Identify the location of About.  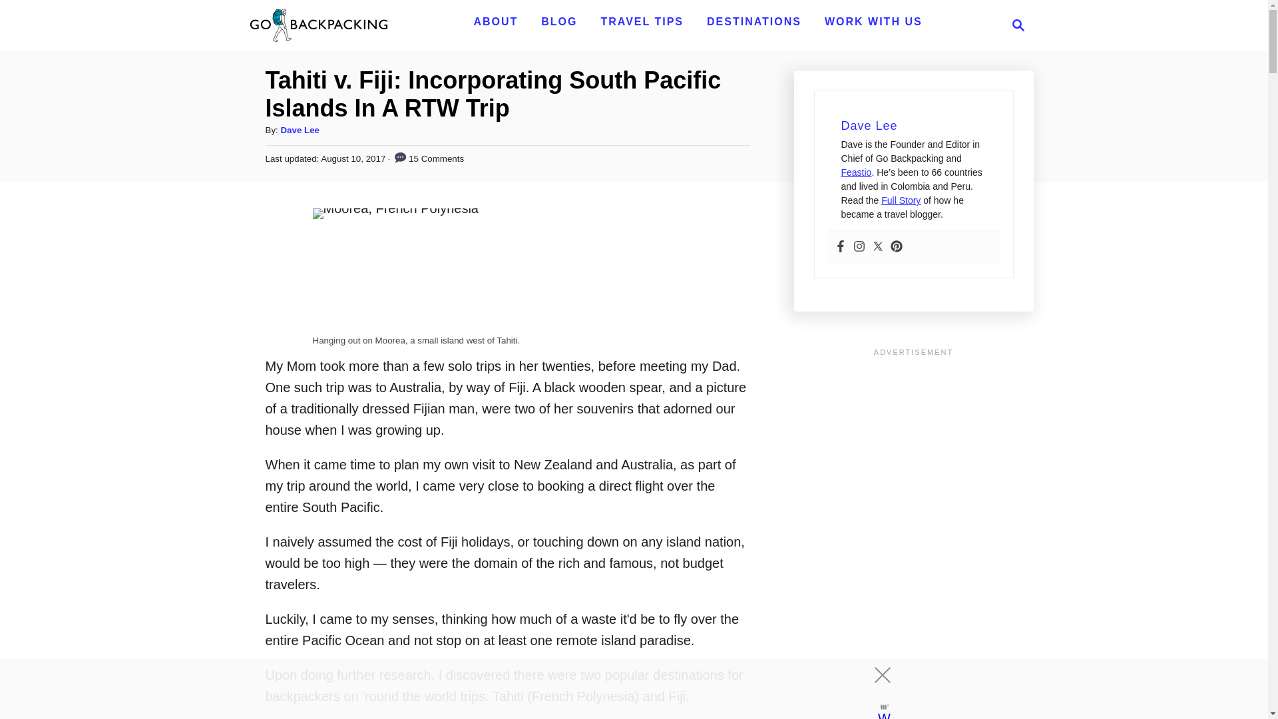
(495, 21).